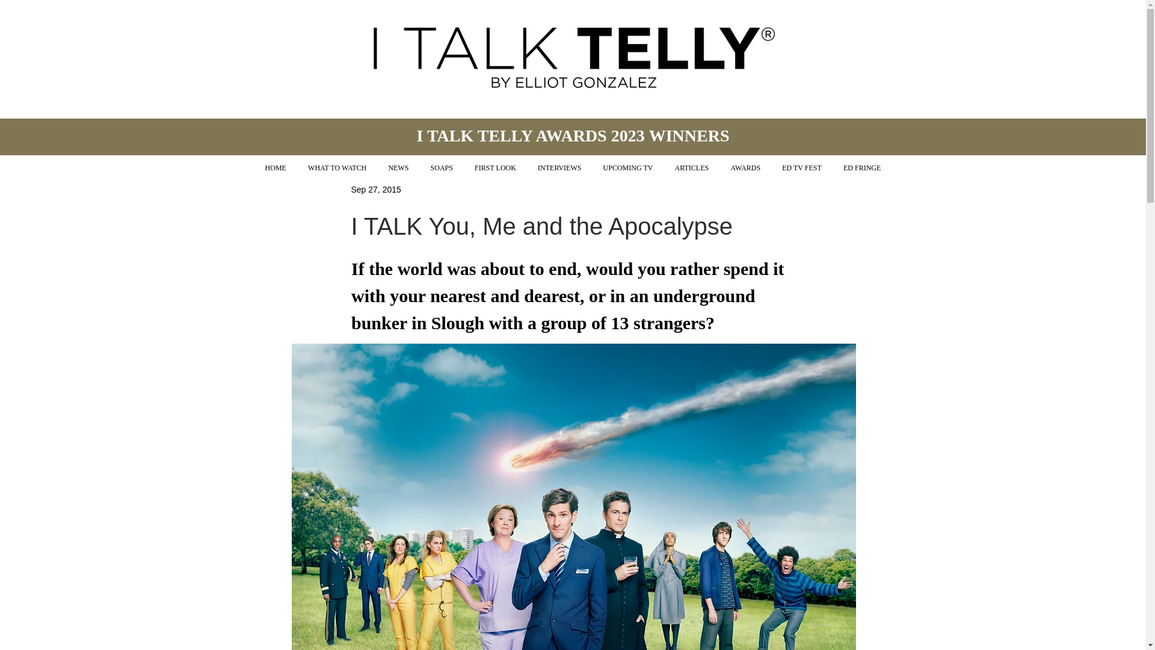 The width and height of the screenshot is (1155, 650). Describe the element at coordinates (692, 169) in the screenshot. I see `ARTICLES` at that location.